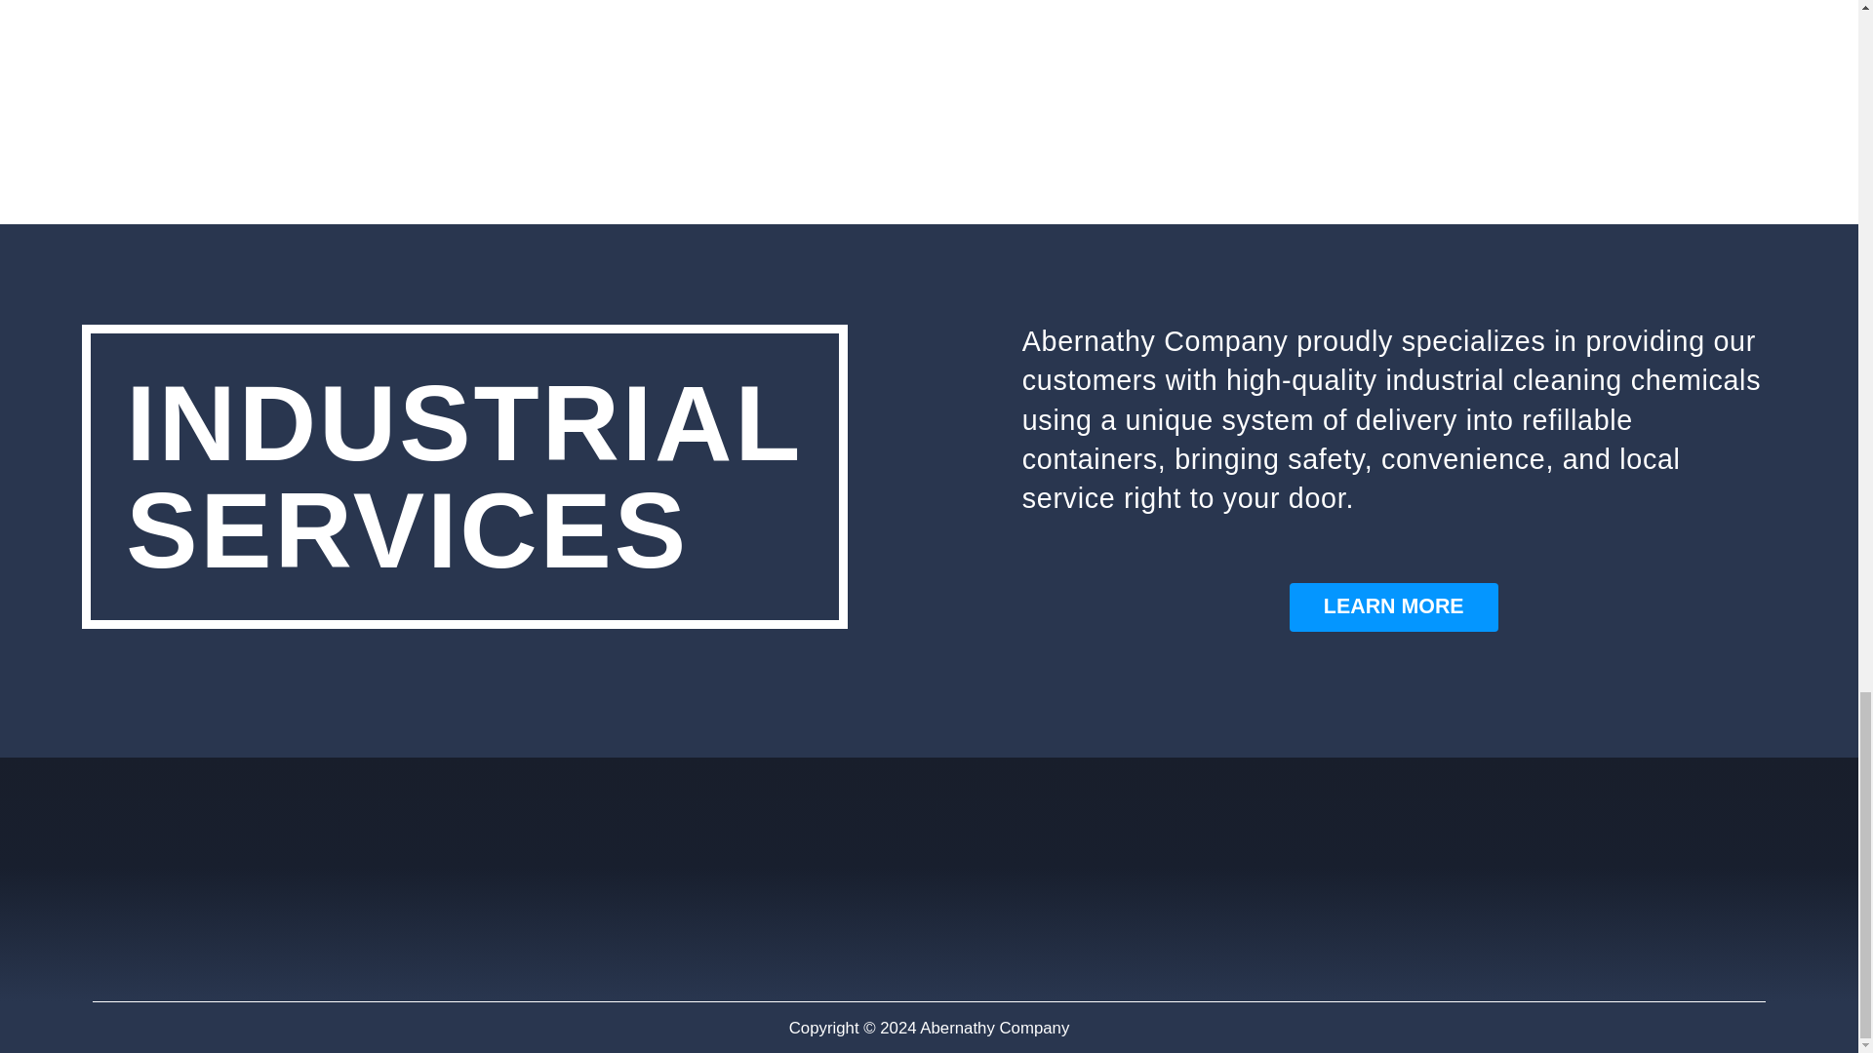 This screenshot has width=1873, height=1053. Describe the element at coordinates (1394, 607) in the screenshot. I see `LEARN MORE` at that location.